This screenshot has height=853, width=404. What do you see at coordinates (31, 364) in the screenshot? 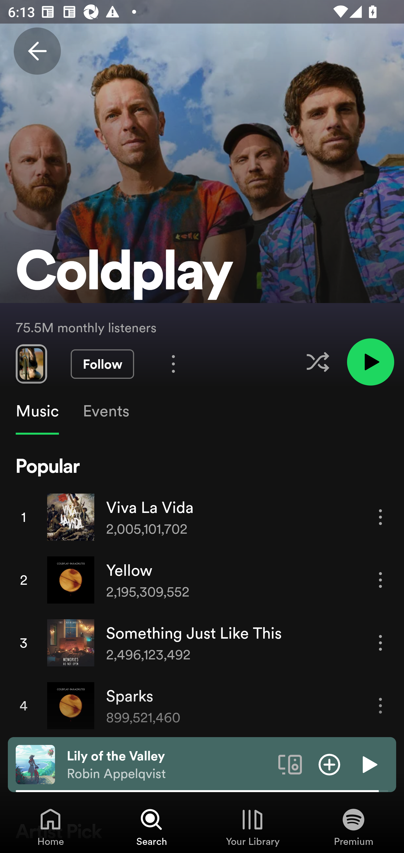
I see `Swipe through previews of tracks from this artist.` at bounding box center [31, 364].